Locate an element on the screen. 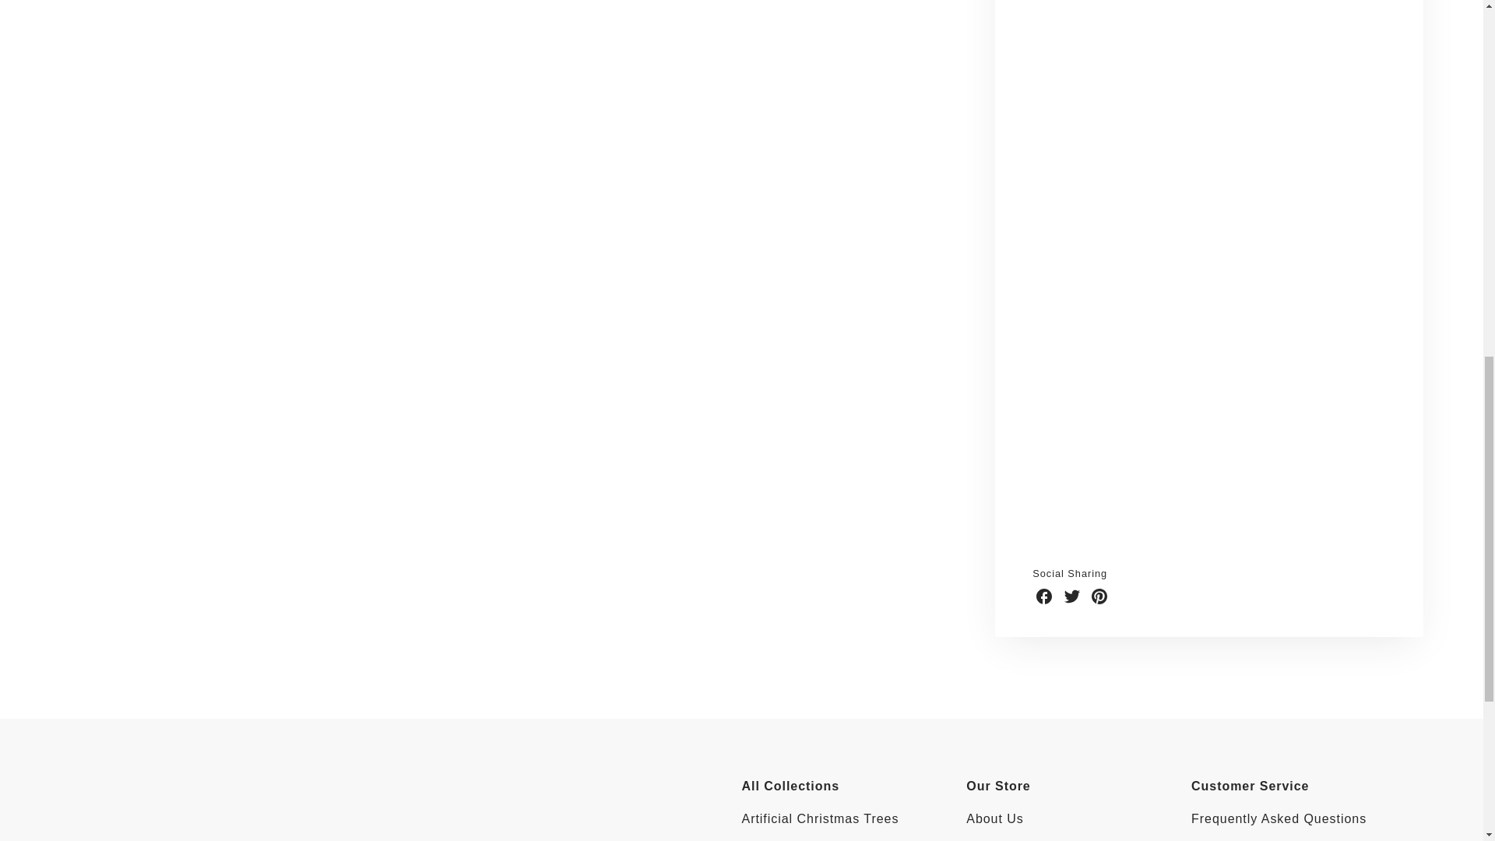  Share on Facebook is located at coordinates (1043, 596).